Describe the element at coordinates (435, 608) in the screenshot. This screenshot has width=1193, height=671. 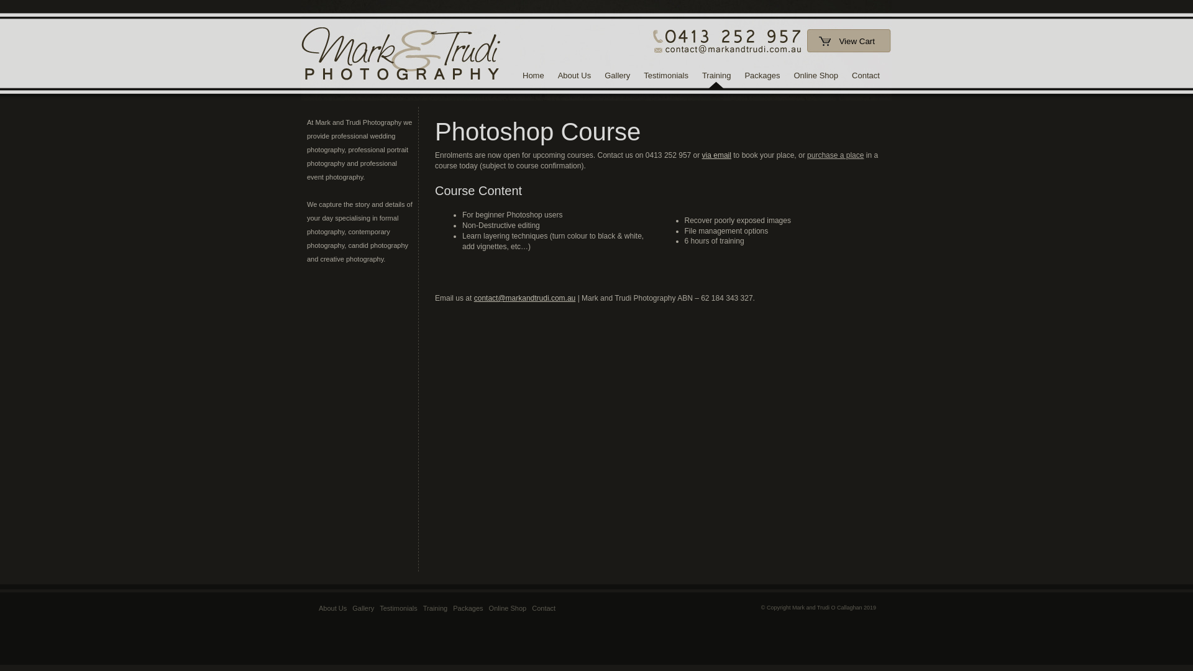
I see `Training` at that location.